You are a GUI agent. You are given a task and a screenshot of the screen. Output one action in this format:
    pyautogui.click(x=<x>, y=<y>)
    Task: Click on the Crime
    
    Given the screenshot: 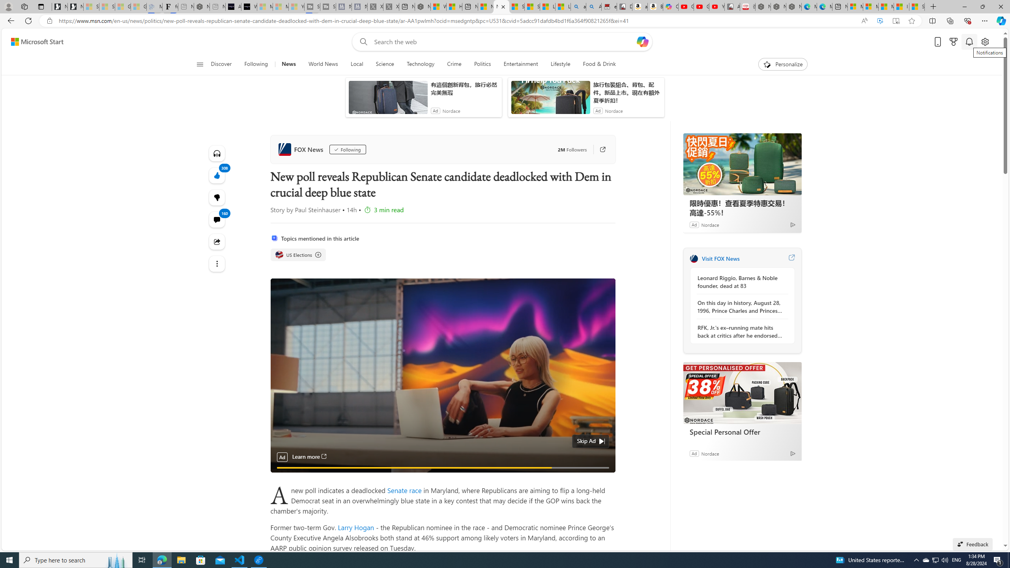 What is the action you would take?
    pyautogui.click(x=454, y=64)
    